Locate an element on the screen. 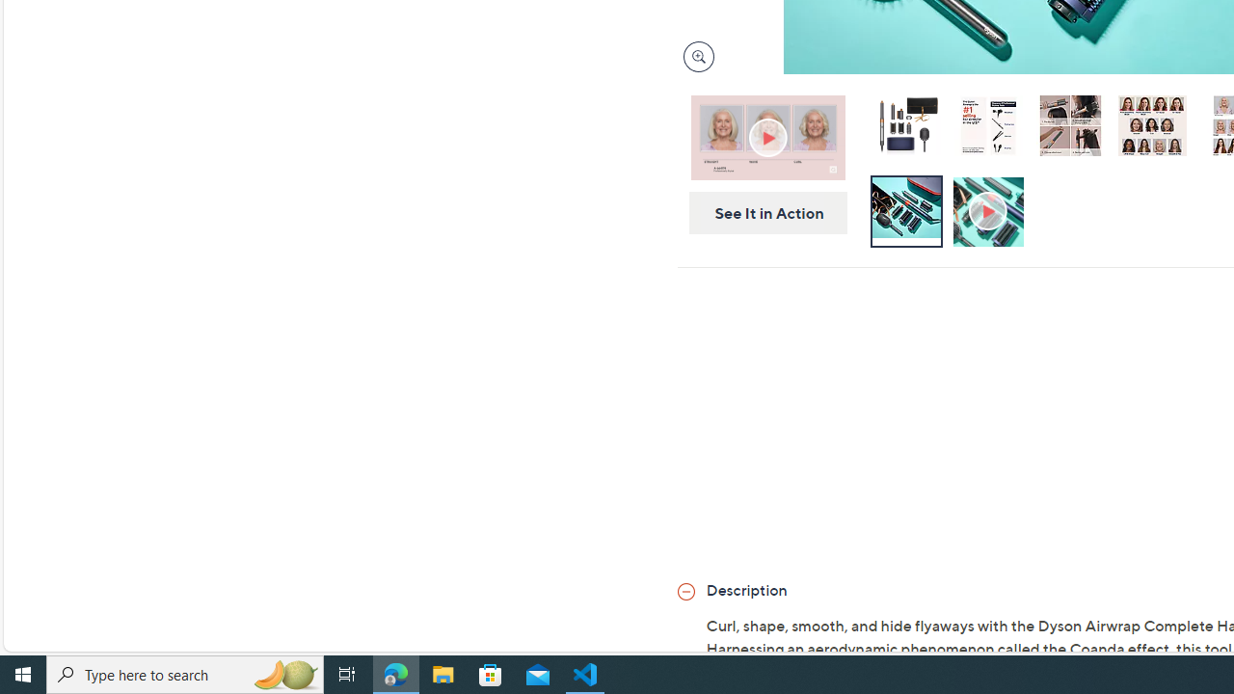 This screenshot has height=694, width=1234. Visual Studio Code - 1 running window is located at coordinates (585, 675).